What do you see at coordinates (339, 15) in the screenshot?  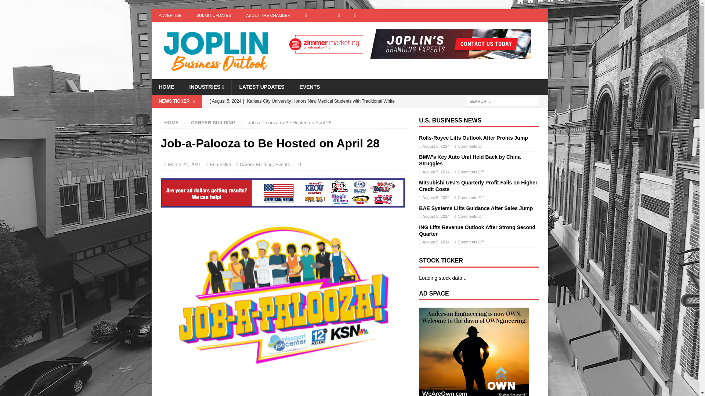 I see `TWITTER` at bounding box center [339, 15].